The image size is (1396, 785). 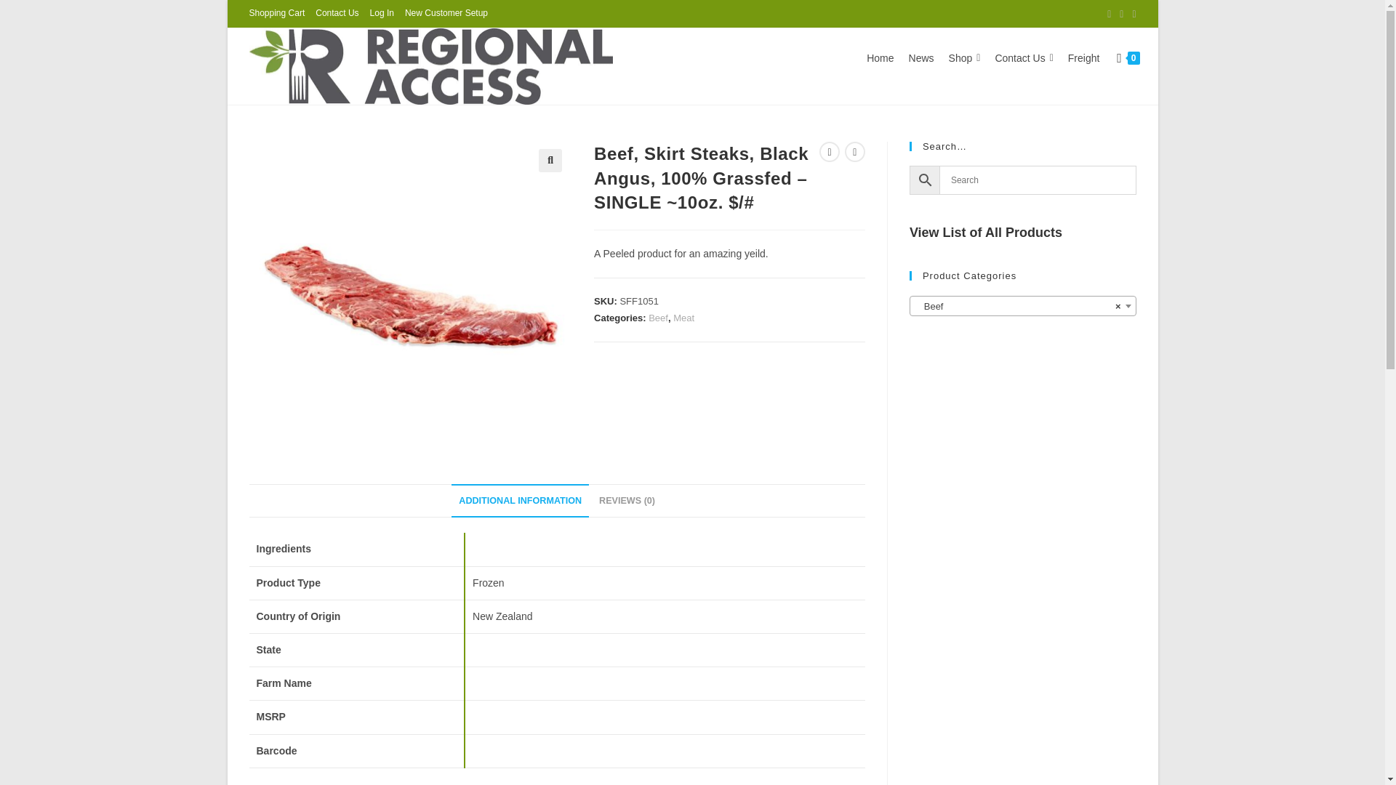 I want to click on New Customer Setup, so click(x=446, y=13).